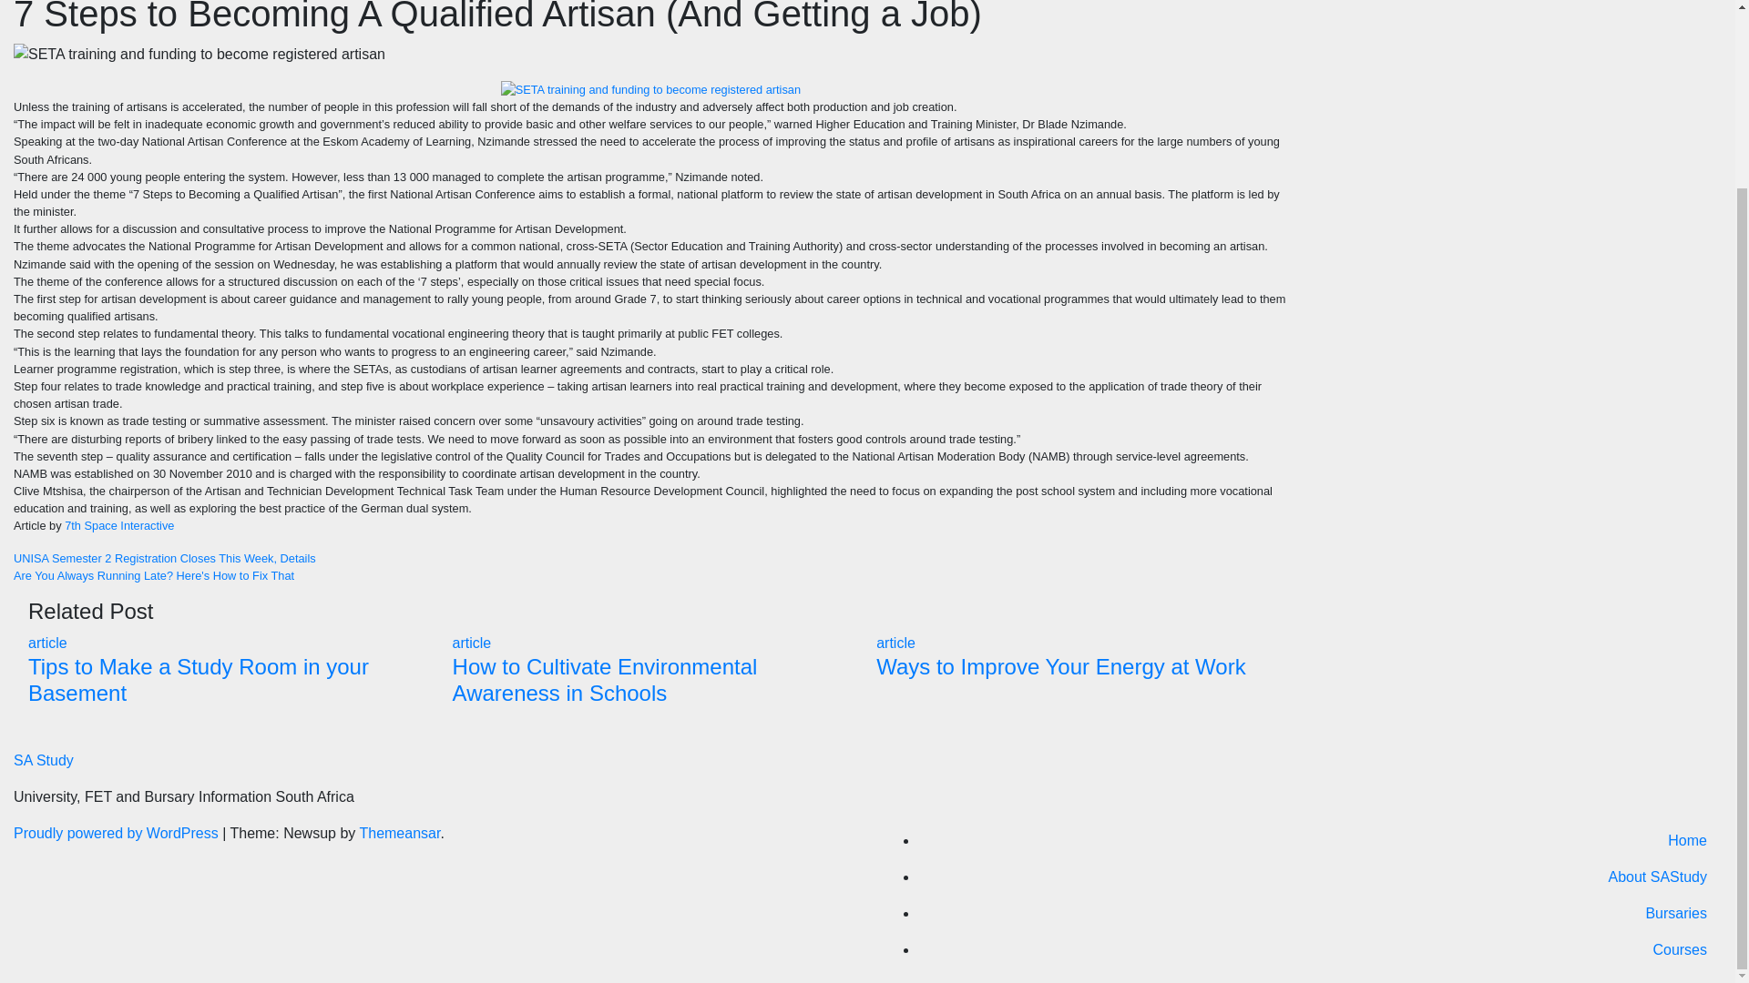 This screenshot has width=1749, height=983. What do you see at coordinates (895, 643) in the screenshot?
I see `article` at bounding box center [895, 643].